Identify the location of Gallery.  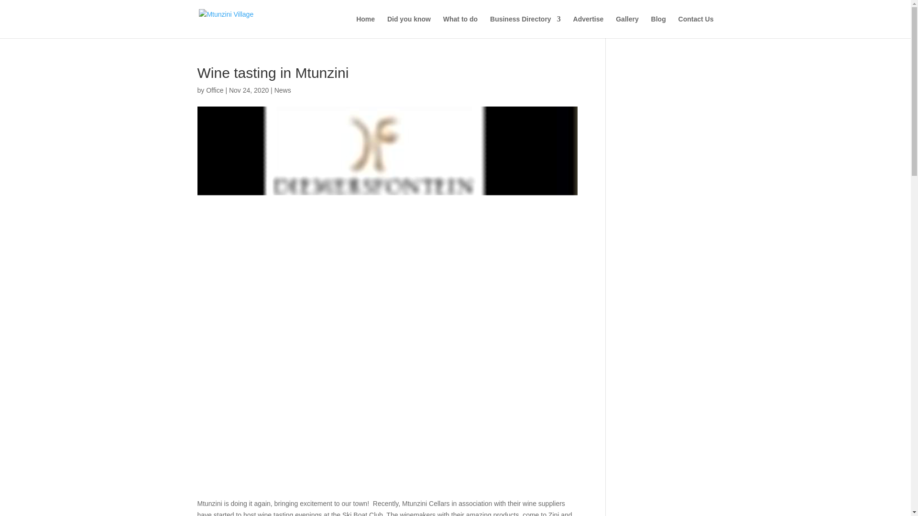
(627, 27).